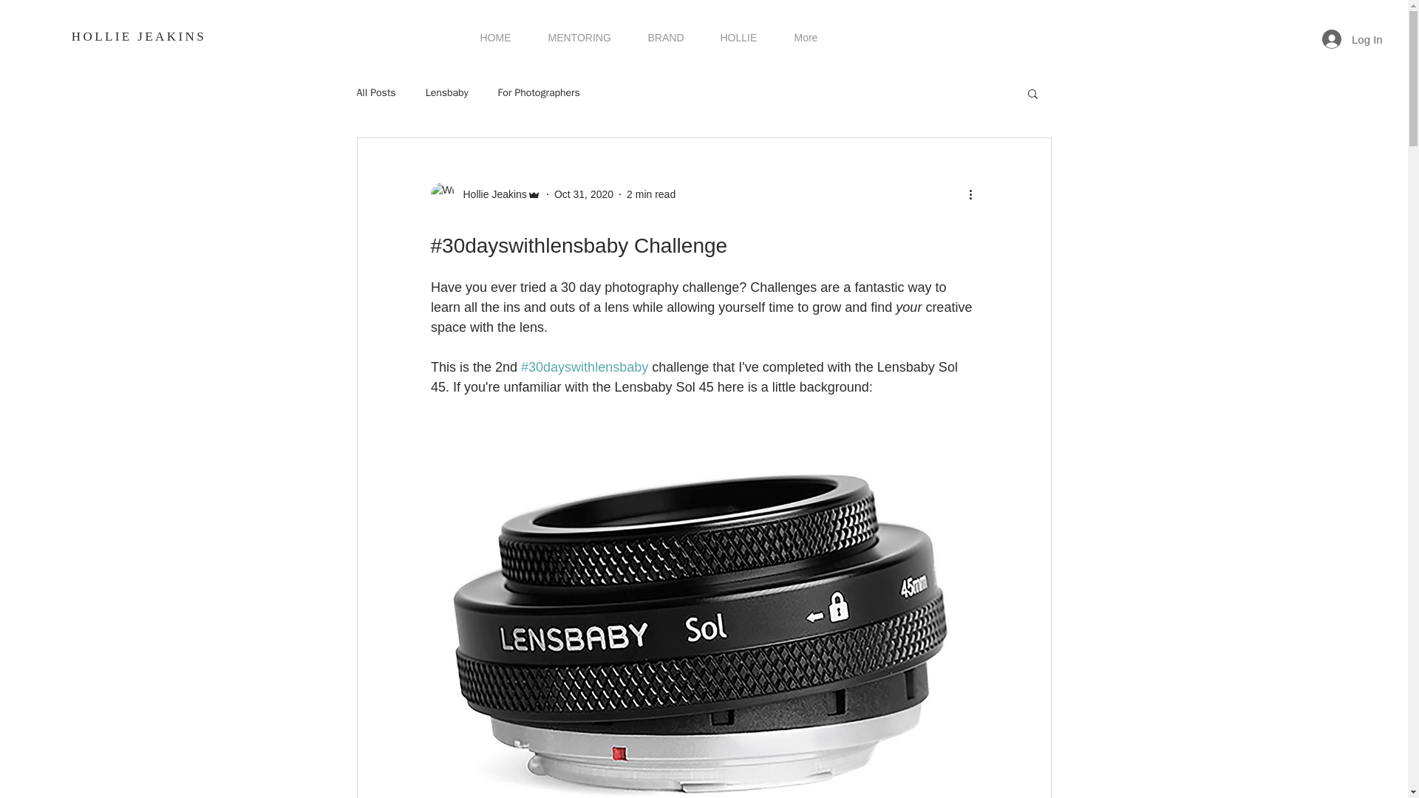 The width and height of the screenshot is (1419, 798). What do you see at coordinates (650, 194) in the screenshot?
I see `2 min read` at bounding box center [650, 194].